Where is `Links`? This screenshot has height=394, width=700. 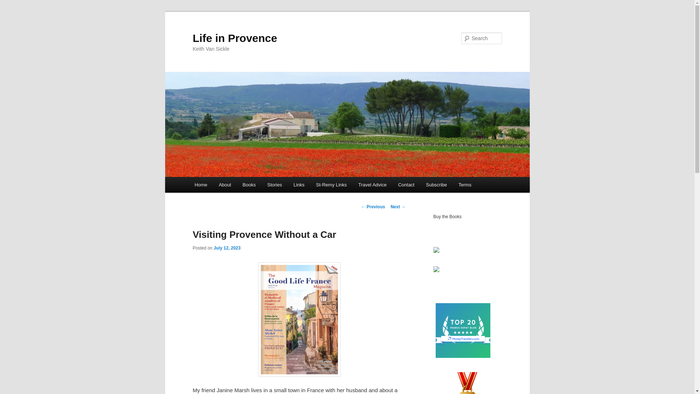 Links is located at coordinates (299, 185).